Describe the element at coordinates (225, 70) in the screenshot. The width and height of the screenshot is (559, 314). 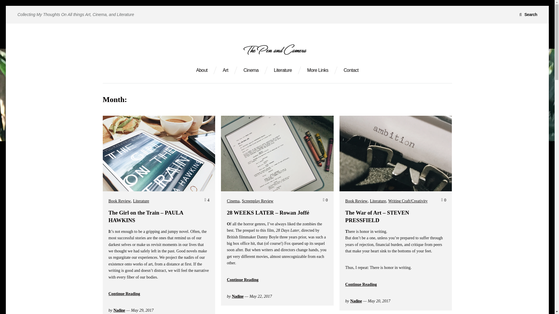
I see `Art` at that location.